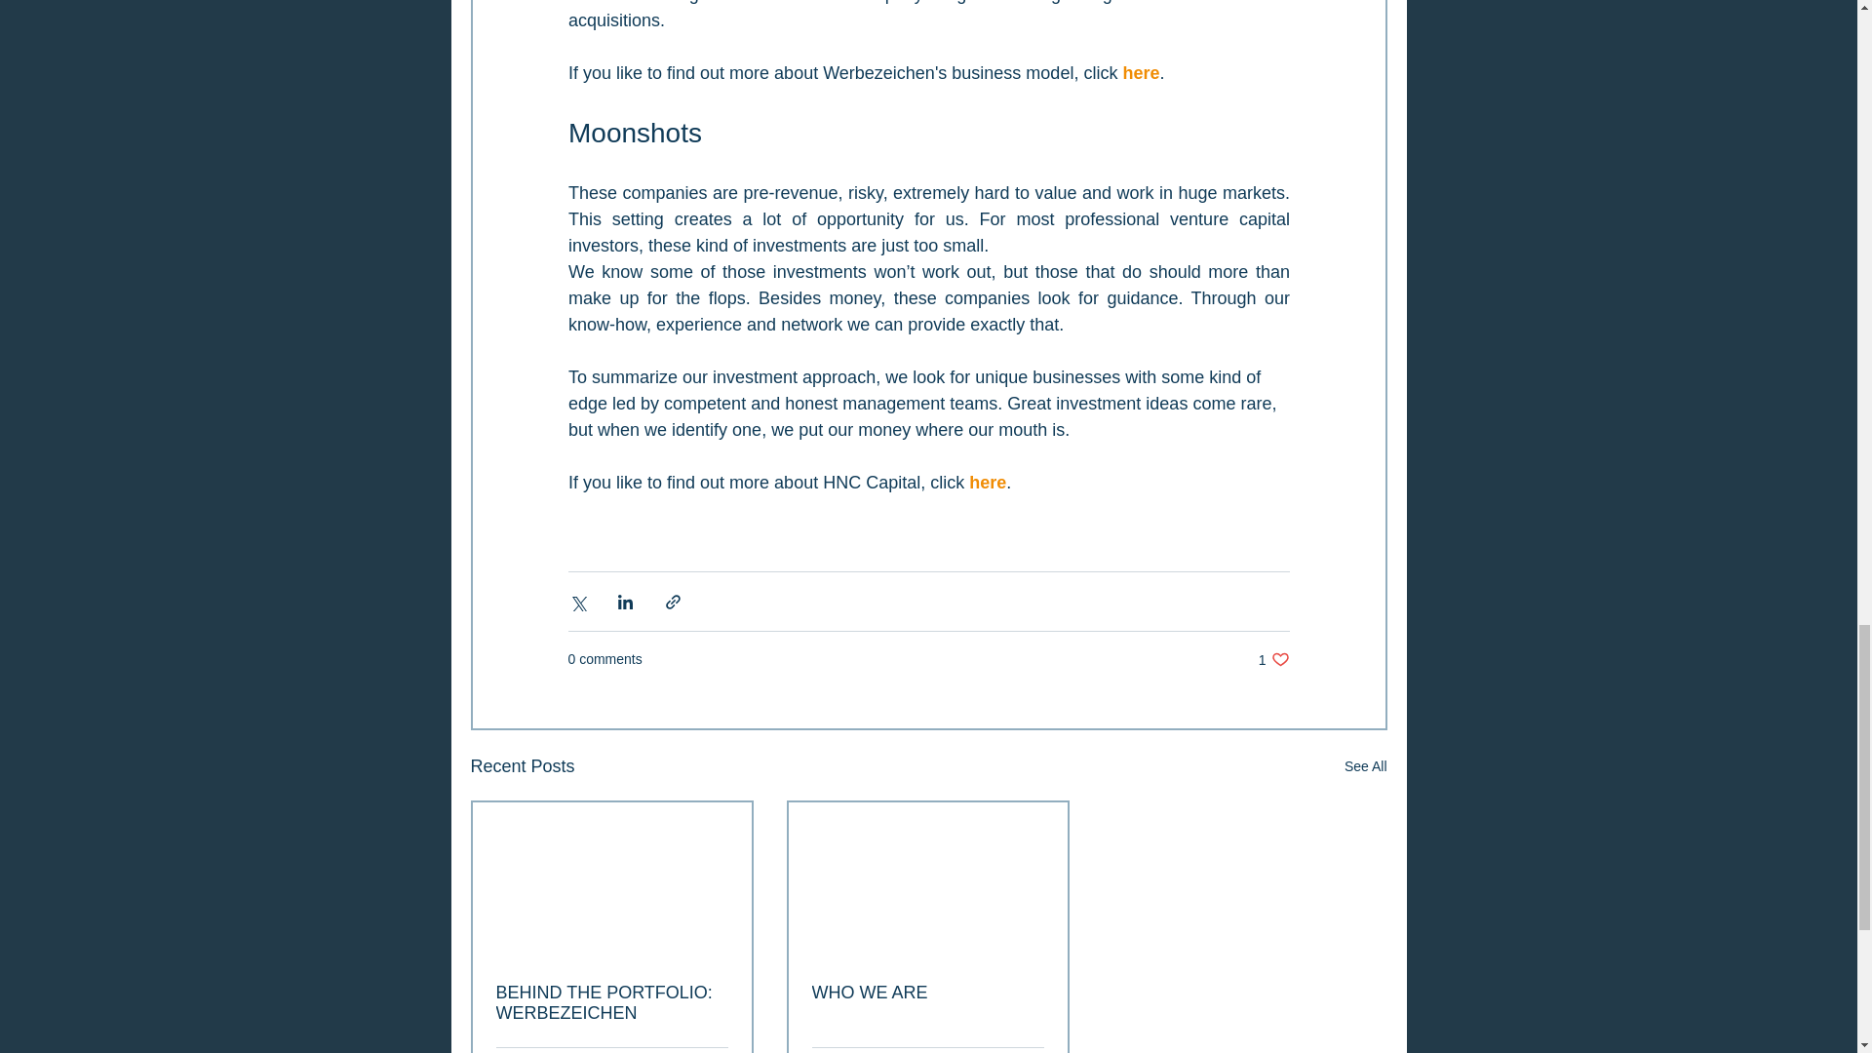 The width and height of the screenshot is (1872, 1053). I want to click on BEHIND THE PORTFOLIO: WERBEZEICHEN, so click(988, 482).